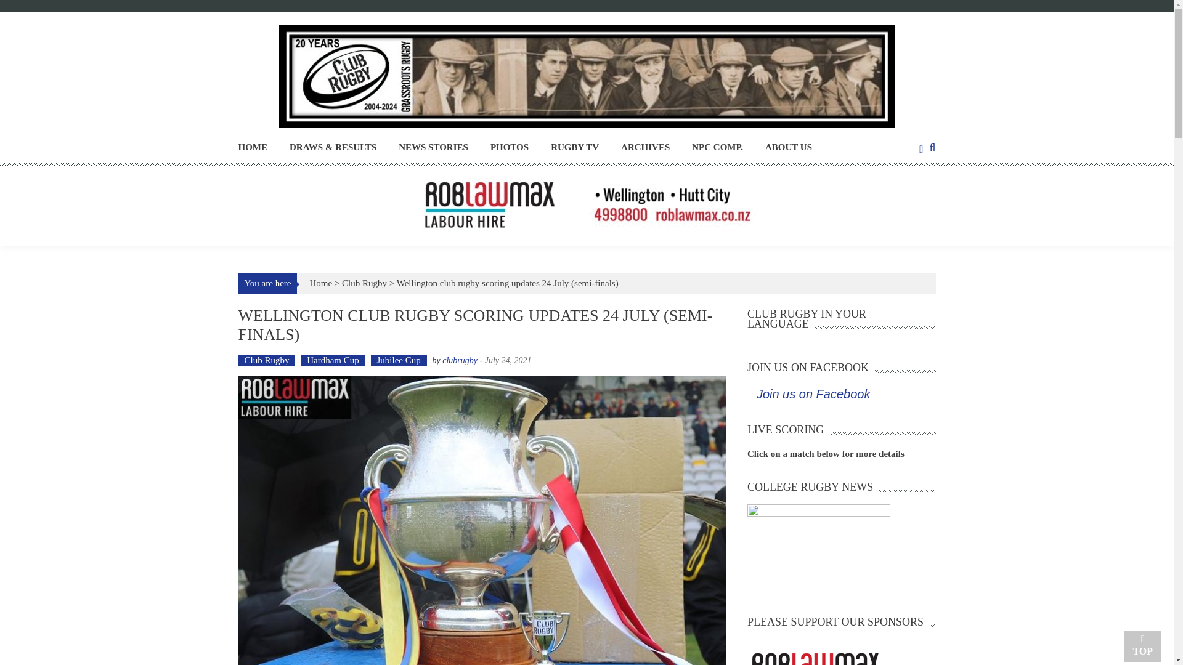 The height and width of the screenshot is (665, 1183). I want to click on Search, so click(701, 344).